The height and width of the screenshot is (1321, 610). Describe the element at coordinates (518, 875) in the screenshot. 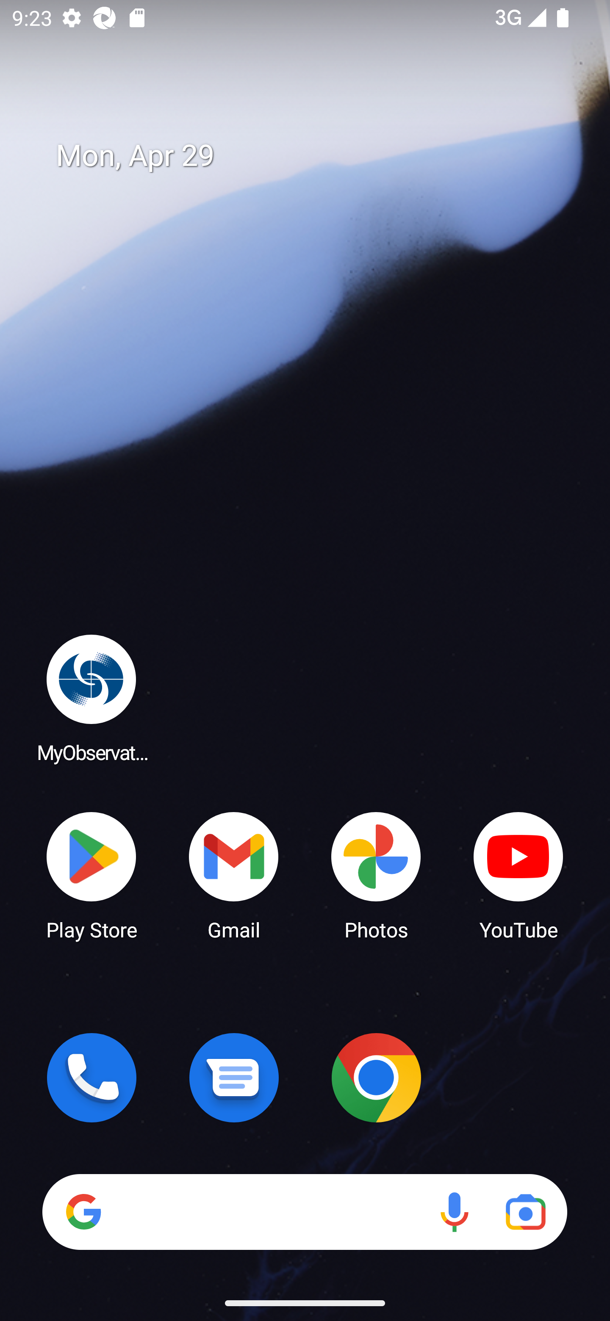

I see `YouTube` at that location.